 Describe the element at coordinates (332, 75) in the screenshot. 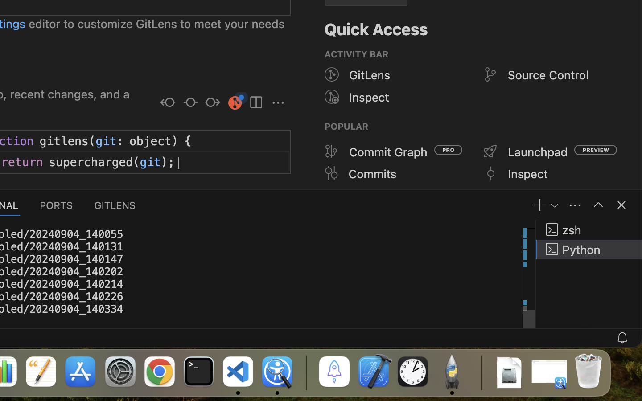

I see `` at that location.